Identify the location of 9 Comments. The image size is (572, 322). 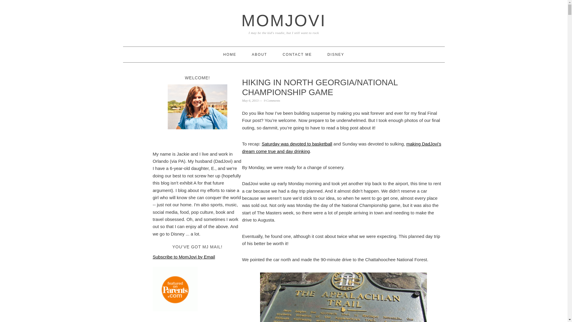
(272, 100).